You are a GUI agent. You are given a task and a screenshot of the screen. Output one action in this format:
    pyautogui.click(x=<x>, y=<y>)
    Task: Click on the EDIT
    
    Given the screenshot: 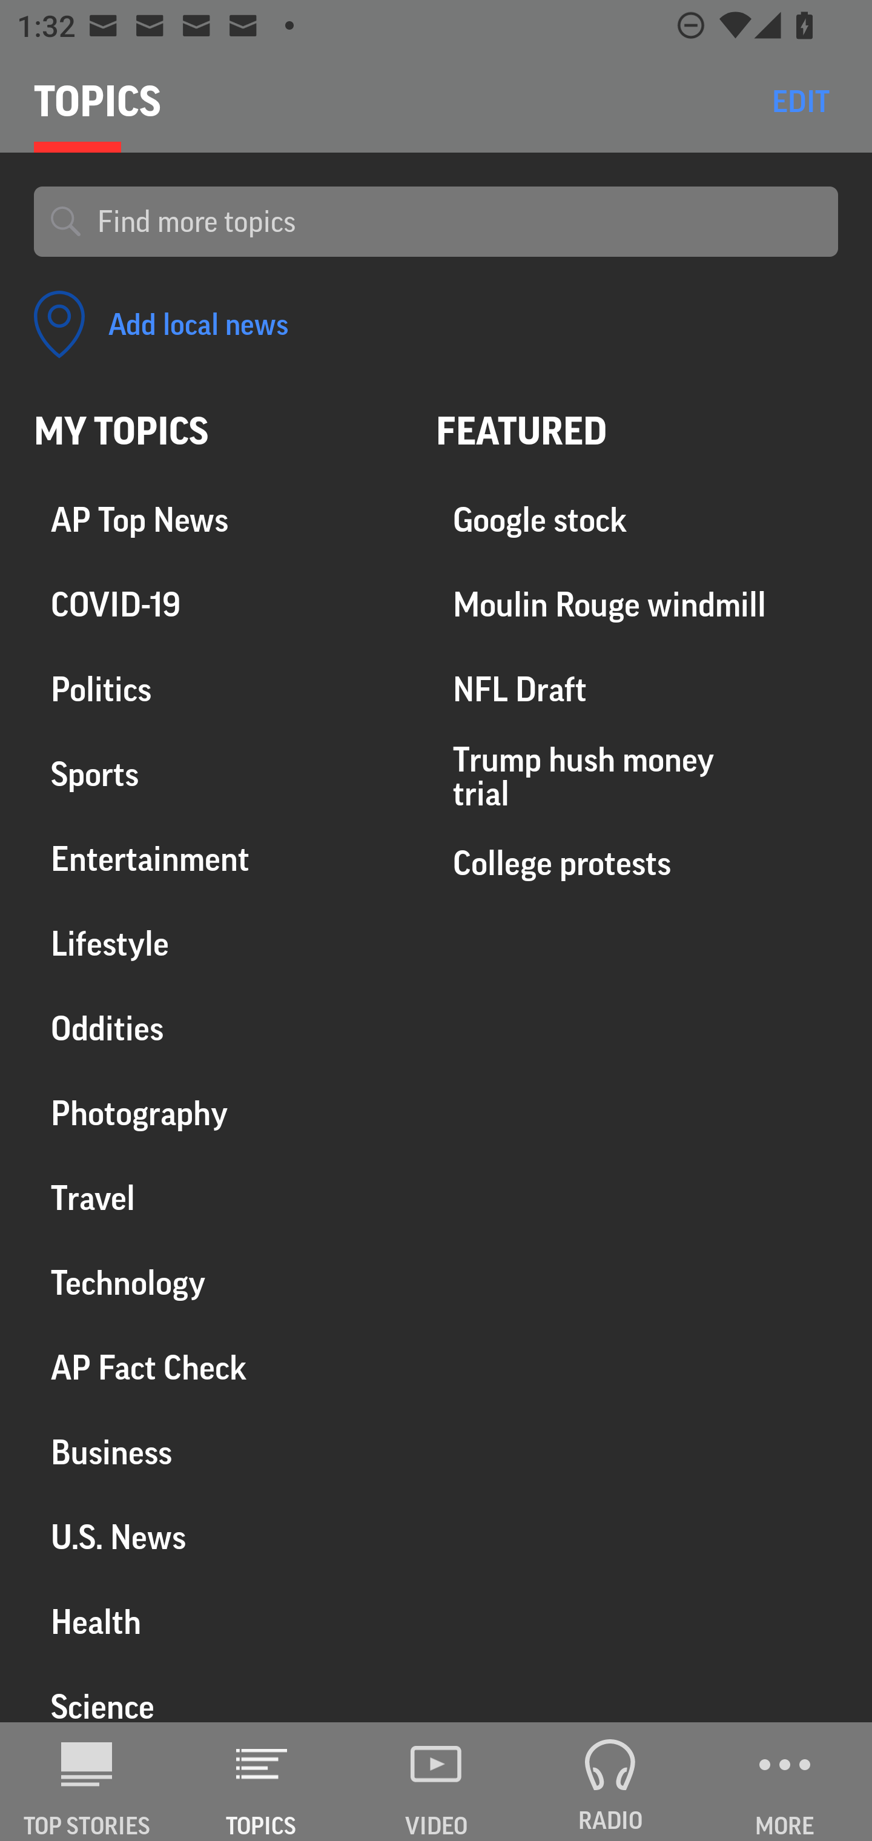 What is the action you would take?
    pyautogui.click(x=801, y=101)
    